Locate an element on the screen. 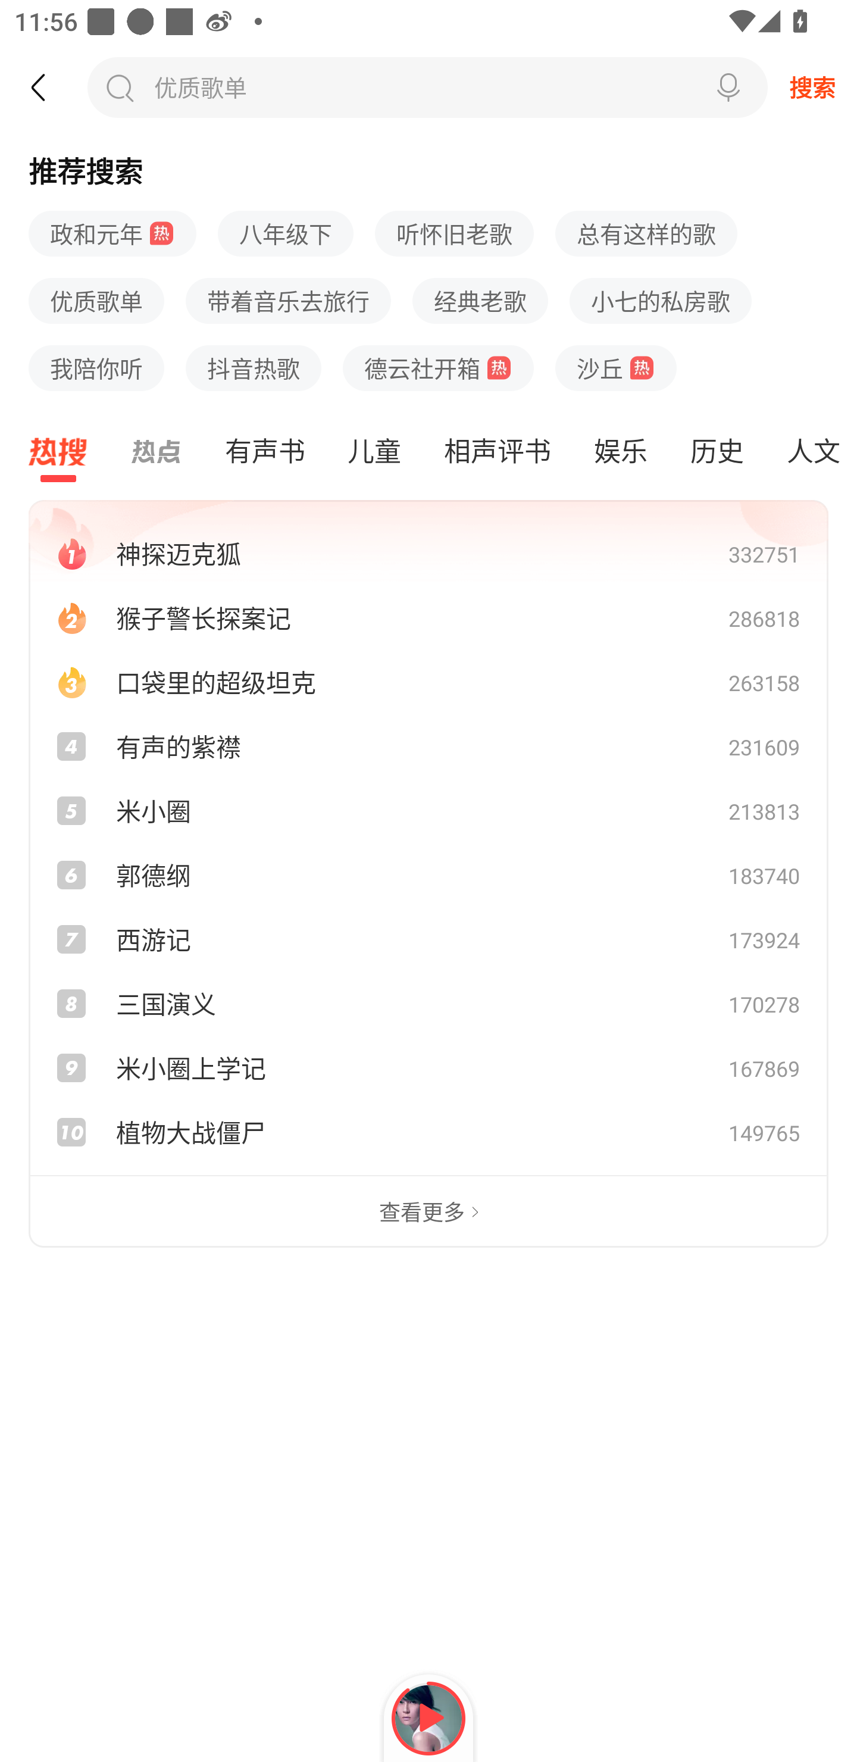 The width and height of the screenshot is (857, 1762). 1 神探迈克狐 332751 is located at coordinates (428, 553).